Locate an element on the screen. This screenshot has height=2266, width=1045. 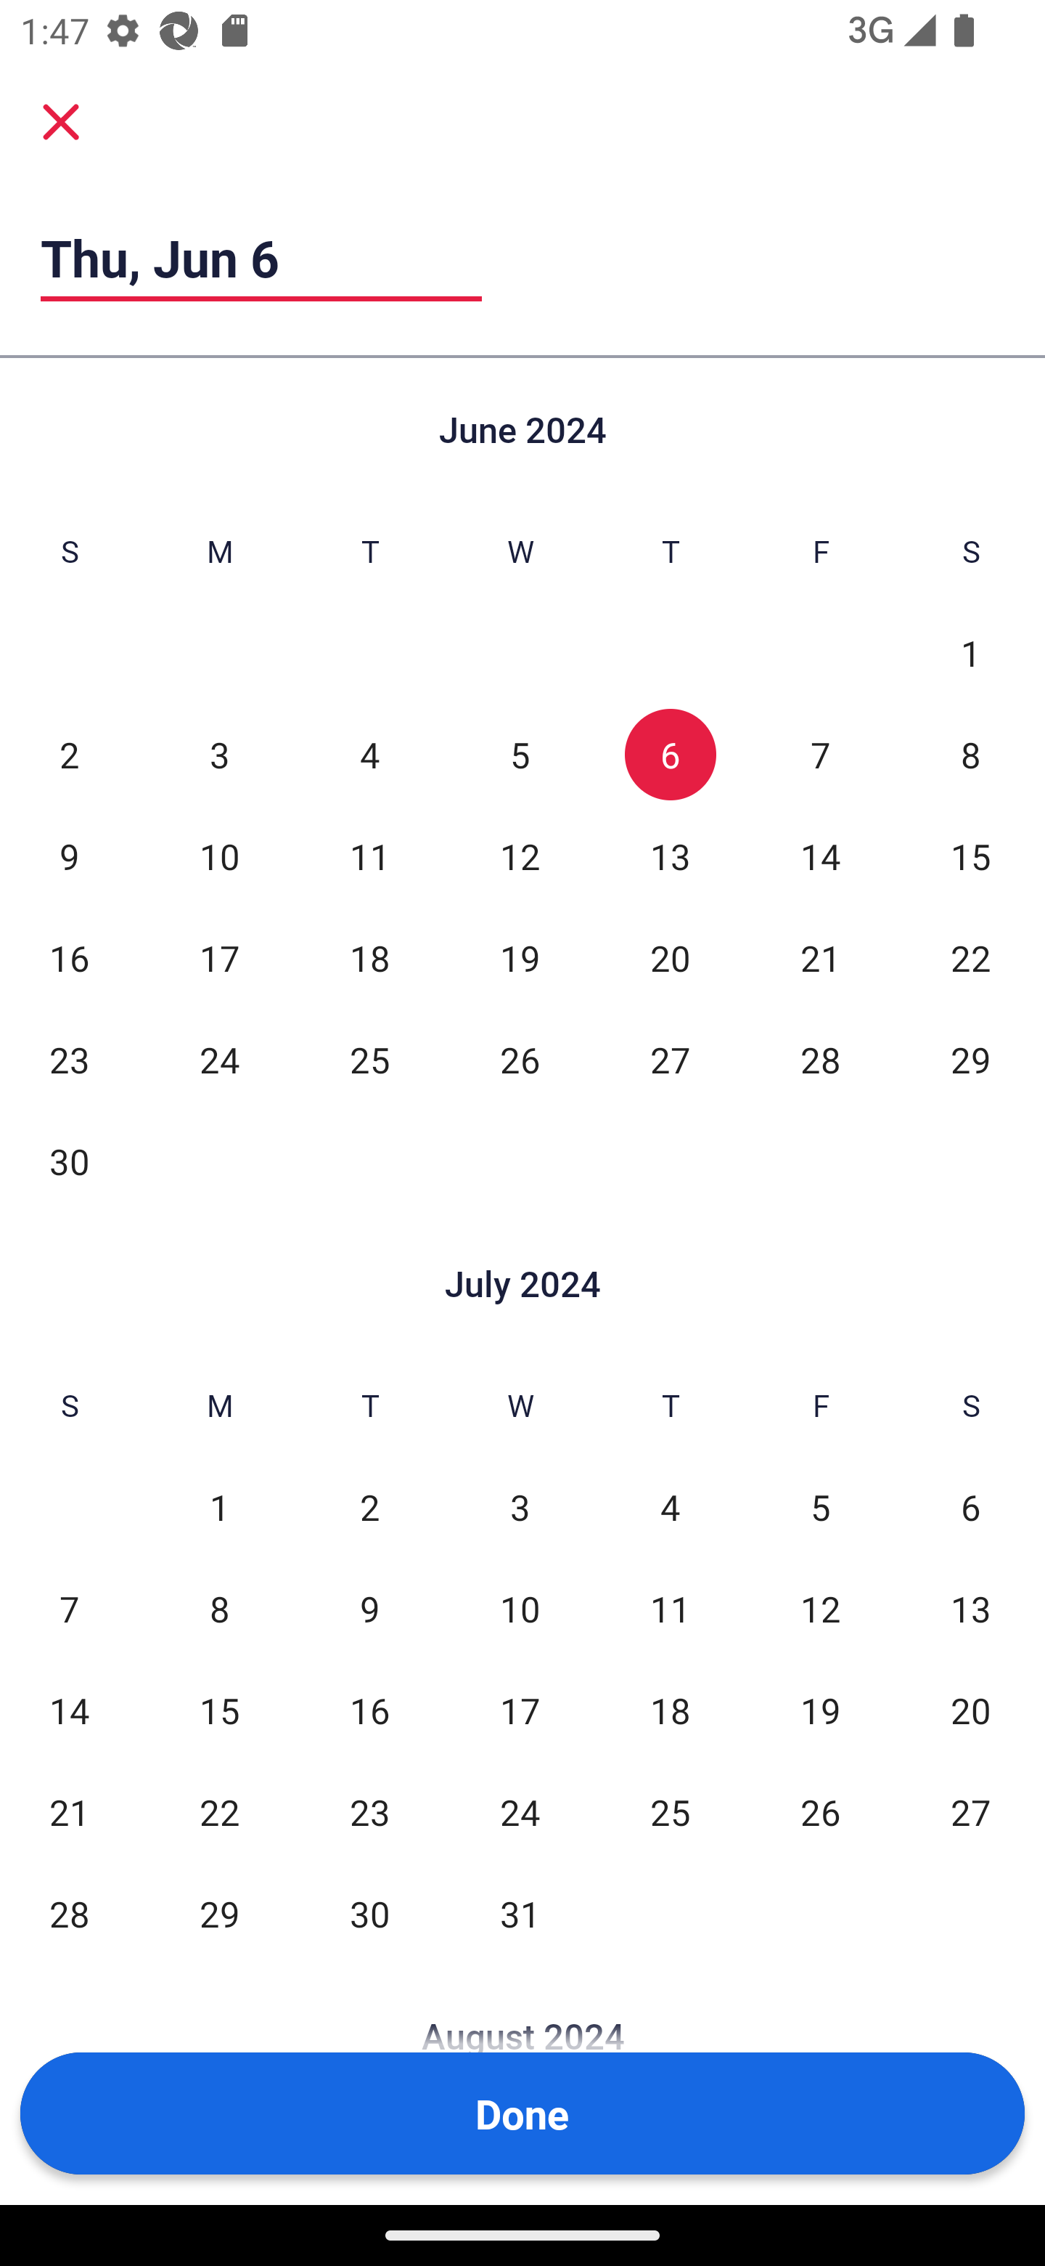
31 Wed, Jul 31, Not Selected is located at coordinates (520, 1913).